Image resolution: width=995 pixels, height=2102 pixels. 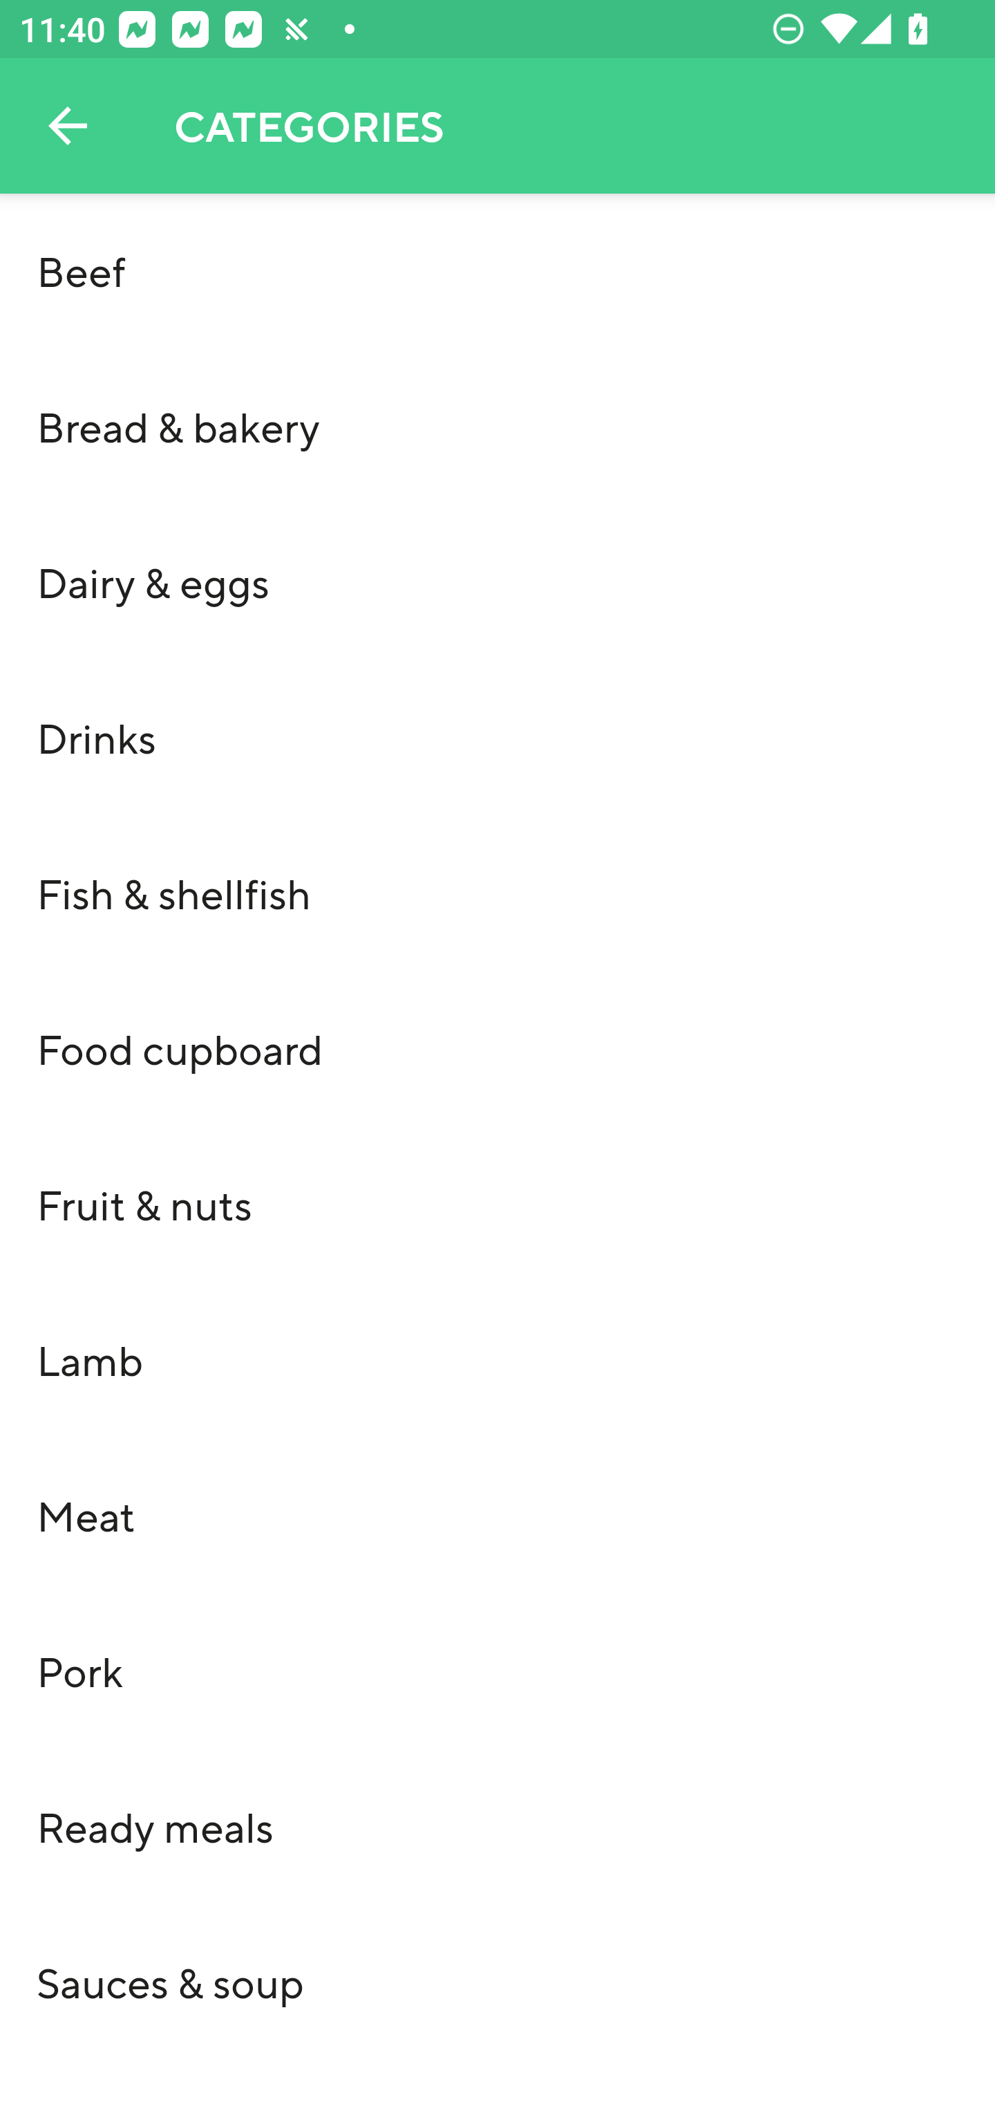 I want to click on Fruit & nuts, so click(x=497, y=1205).